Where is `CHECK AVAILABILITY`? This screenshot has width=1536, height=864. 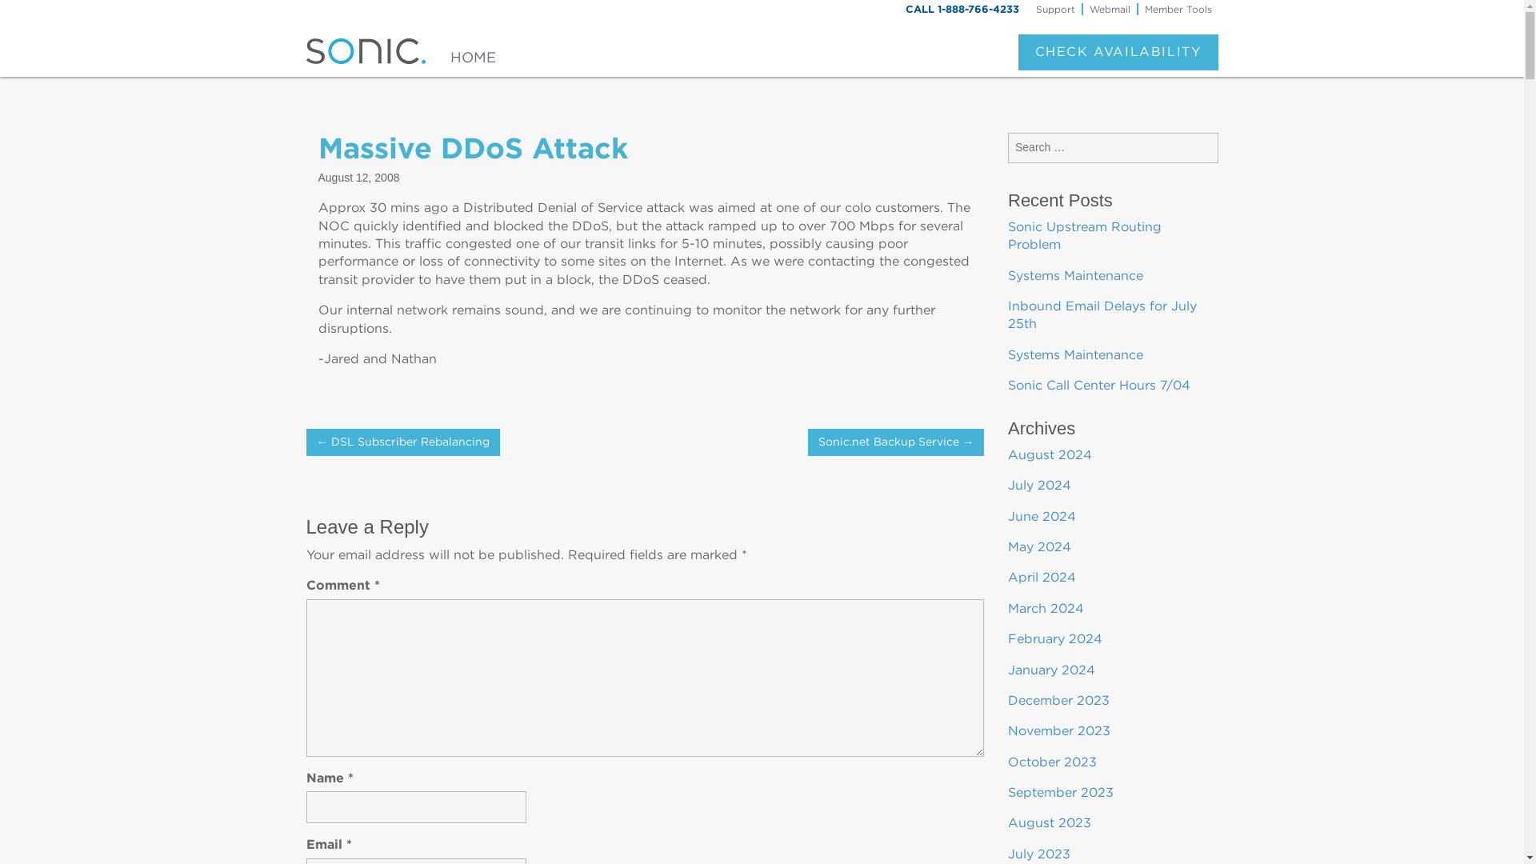
CHECK AVAILABILITY is located at coordinates (1118, 52).